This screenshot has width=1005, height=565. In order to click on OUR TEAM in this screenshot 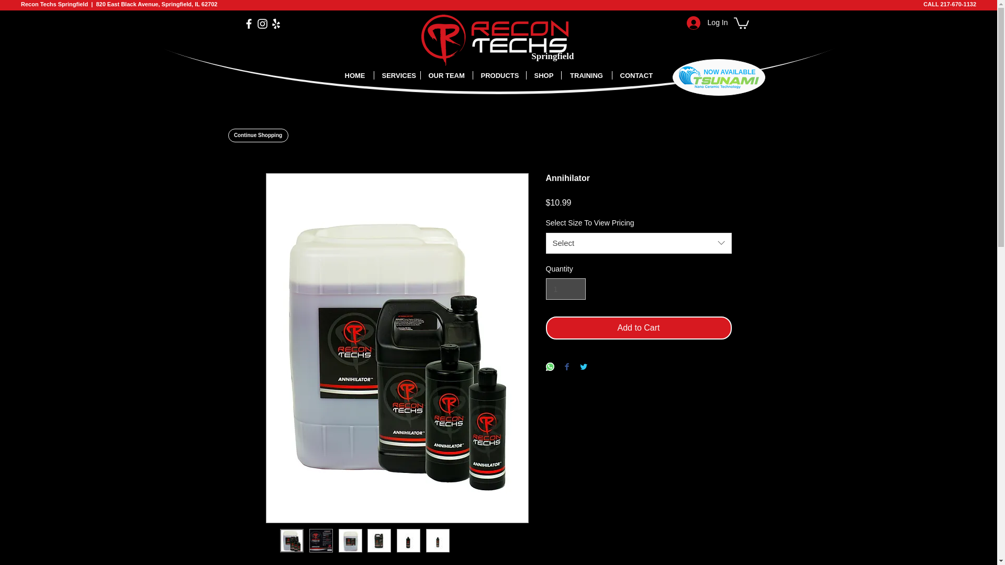, I will do `click(446, 75)`.